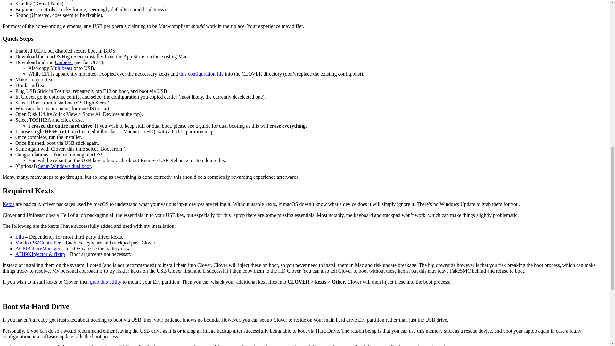 The image size is (615, 346). I want to click on Lilu, so click(20, 237).